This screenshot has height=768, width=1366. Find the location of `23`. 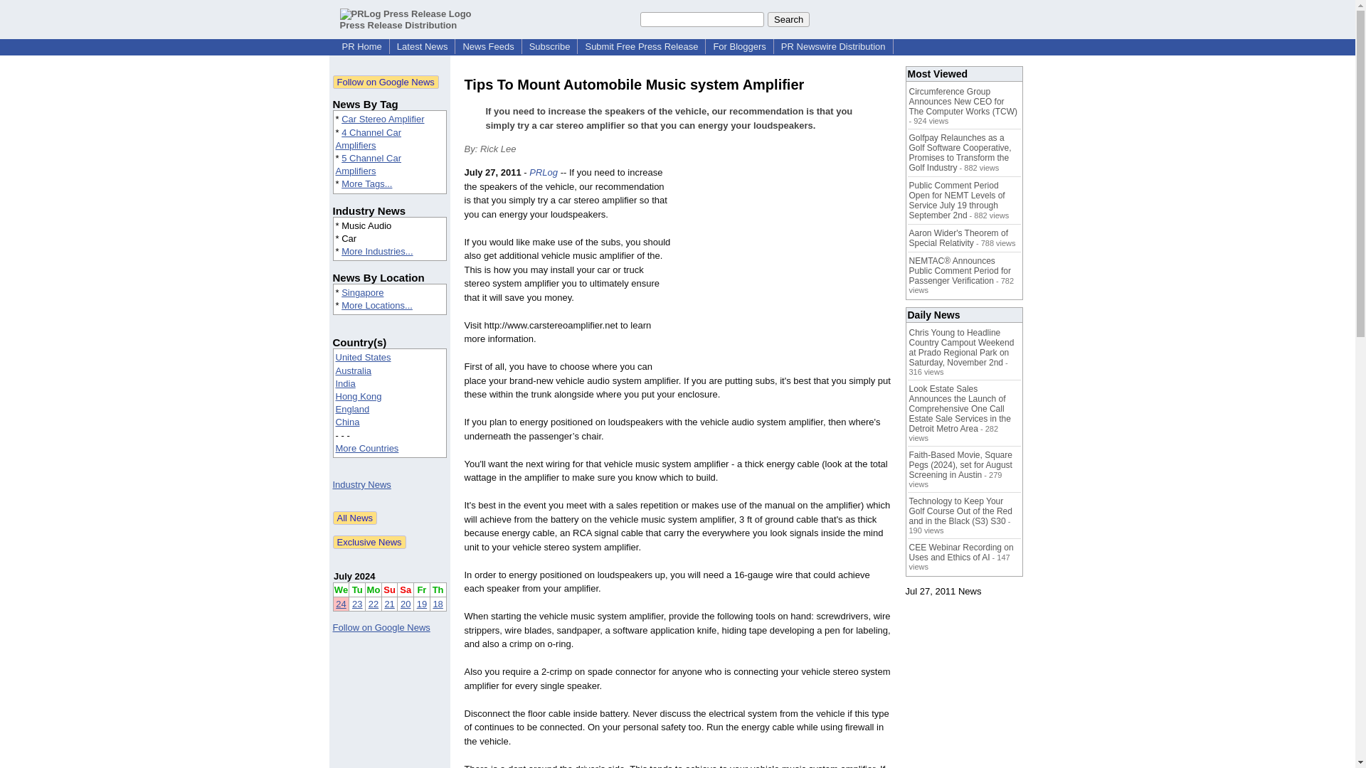

23 is located at coordinates (357, 604).